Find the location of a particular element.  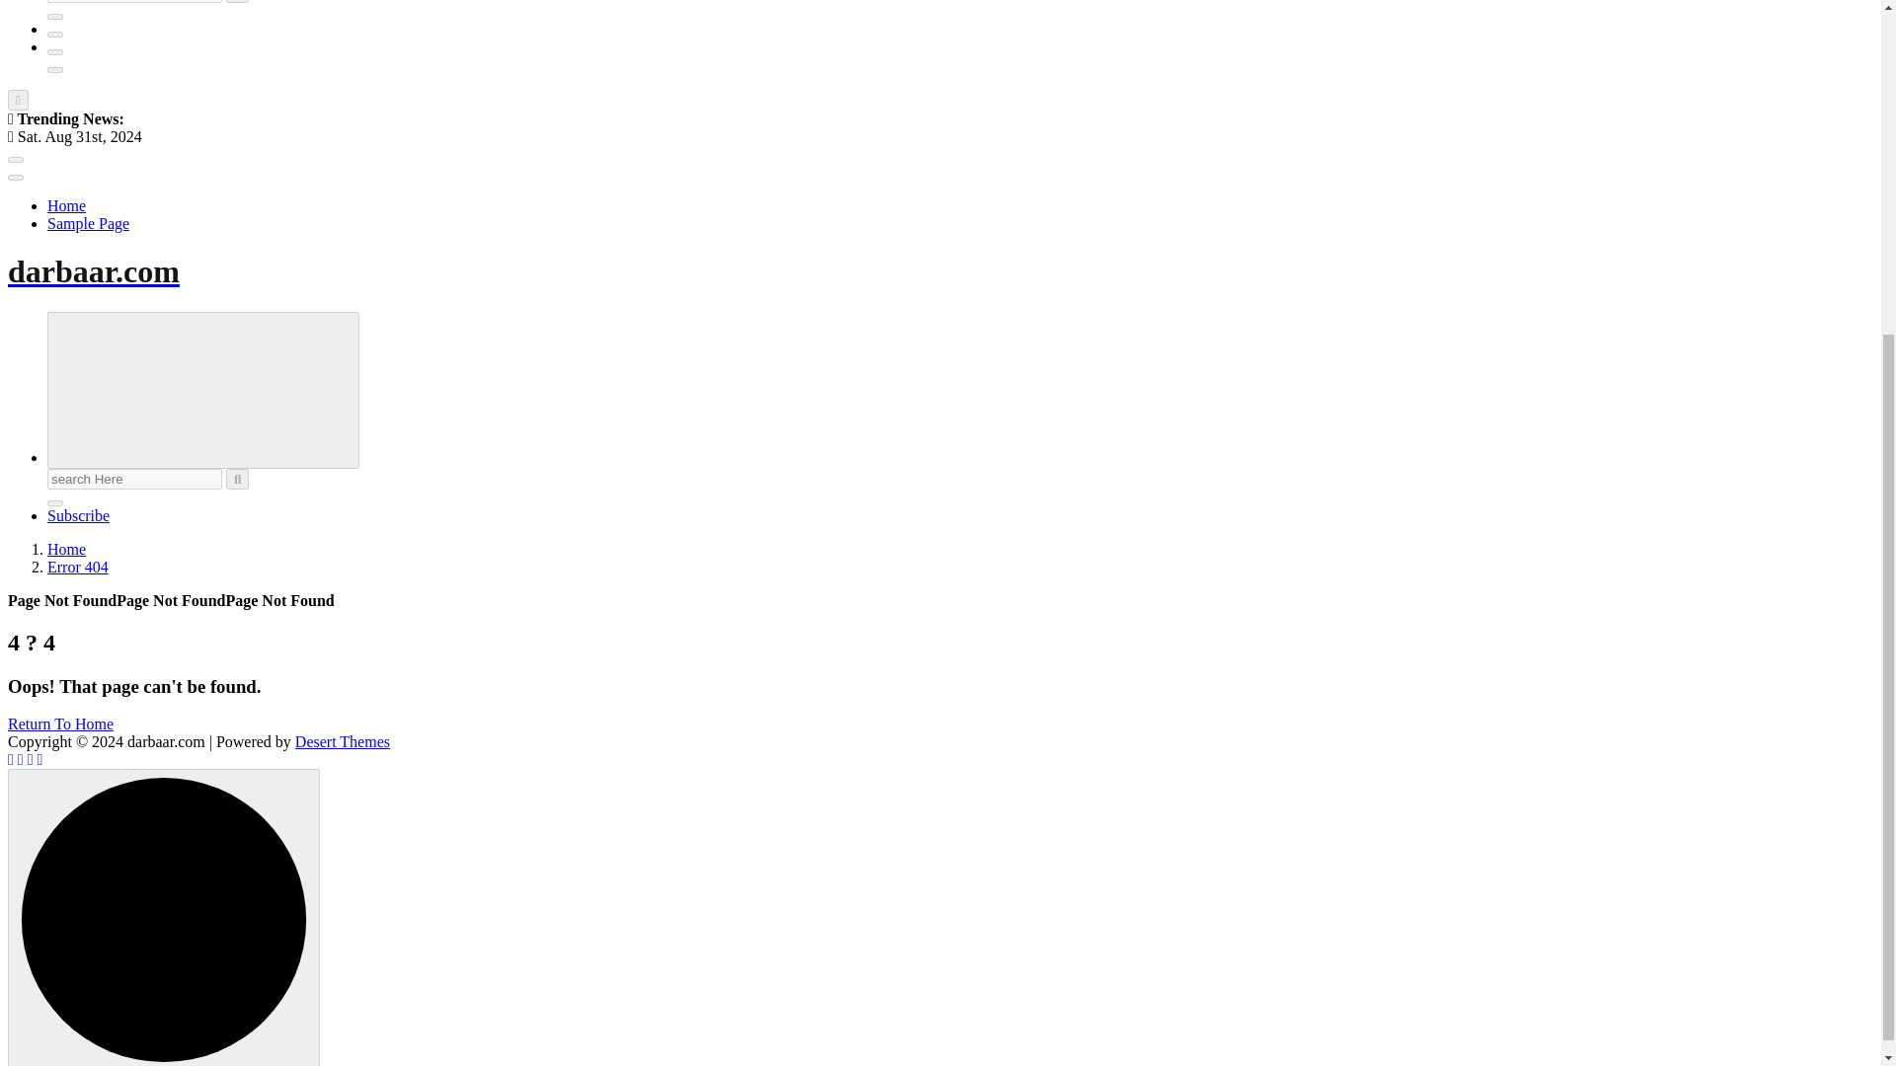

Home is located at coordinates (66, 549).